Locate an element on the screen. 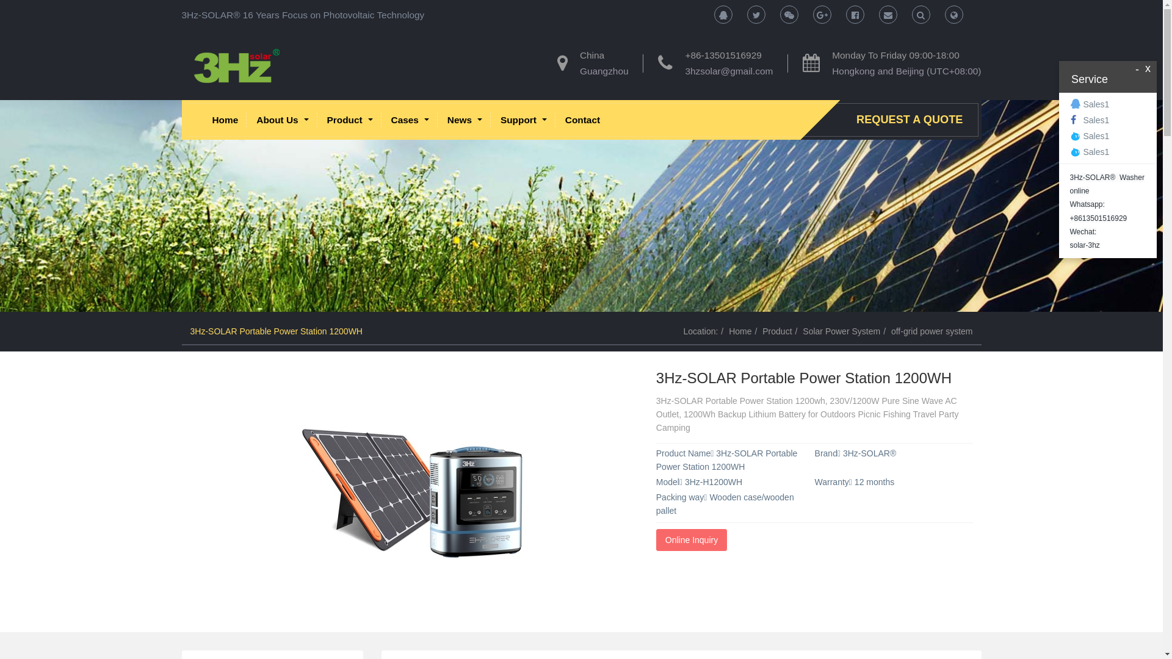 The width and height of the screenshot is (1172, 659). Contact is located at coordinates (582, 120).